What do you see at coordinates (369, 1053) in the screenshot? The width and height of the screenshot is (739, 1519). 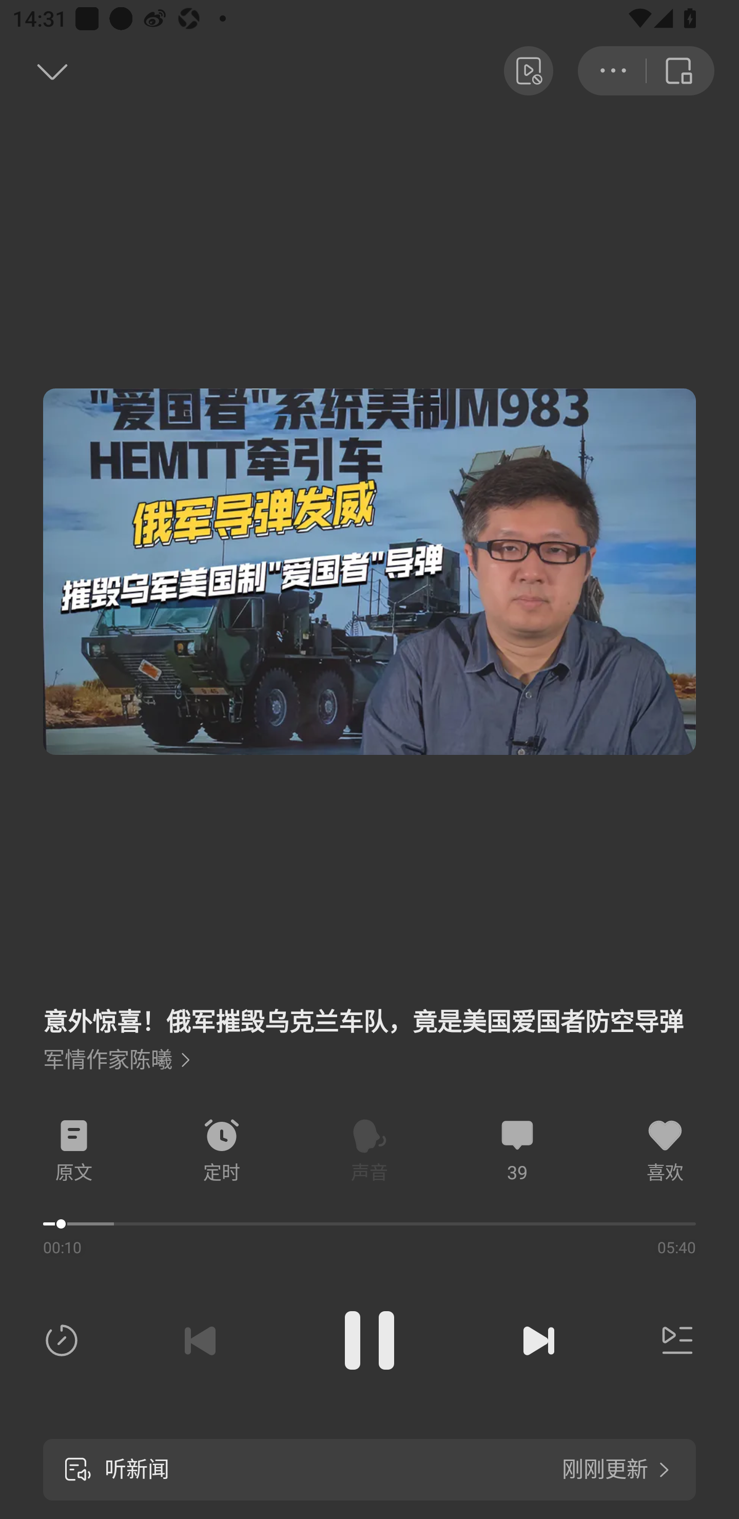 I see `27万 “真正信心”号货船遇袭，胡塞武装紧急发声 知味资讯1分钟前 07:30` at bounding box center [369, 1053].